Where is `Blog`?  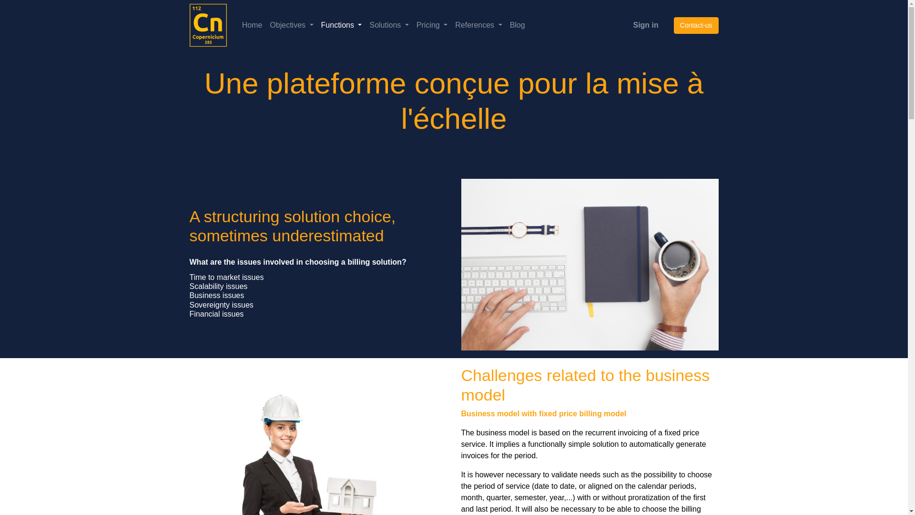 Blog is located at coordinates (517, 25).